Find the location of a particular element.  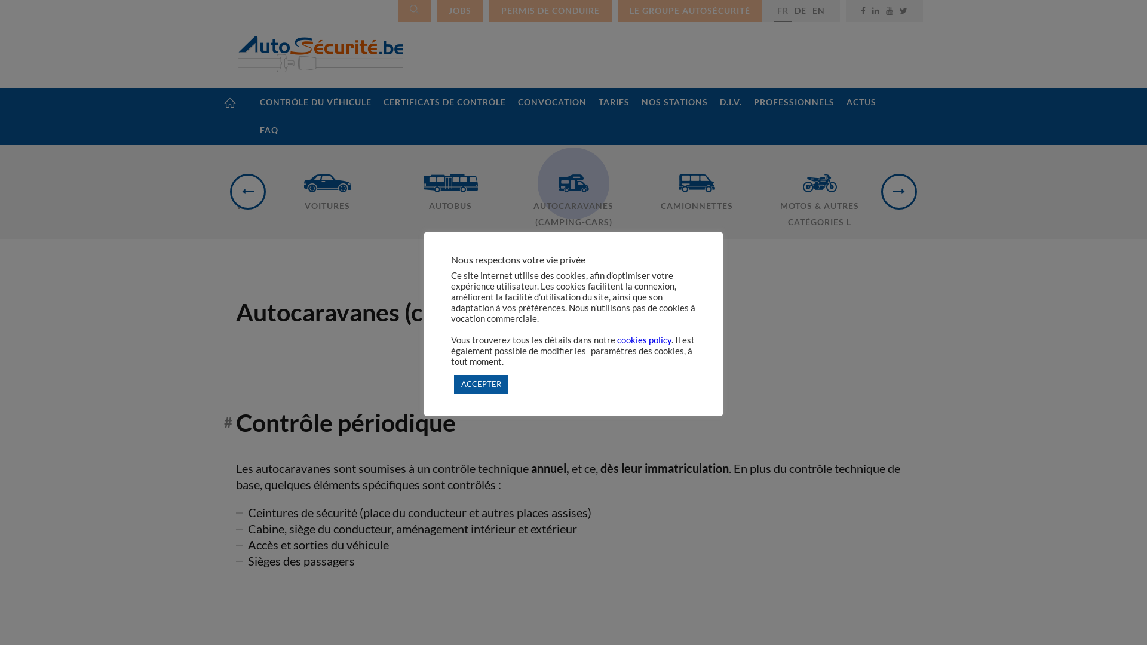

CAMIONNETTES is located at coordinates (697, 179).